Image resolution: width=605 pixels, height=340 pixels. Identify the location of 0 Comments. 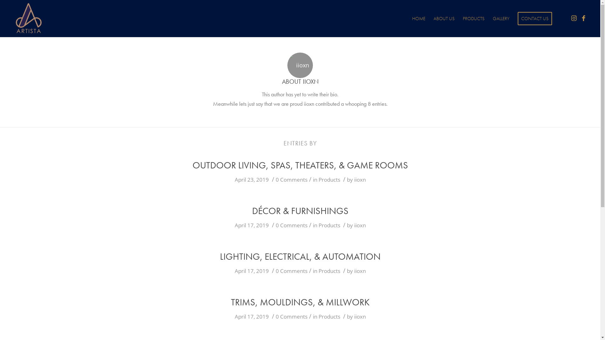
(291, 271).